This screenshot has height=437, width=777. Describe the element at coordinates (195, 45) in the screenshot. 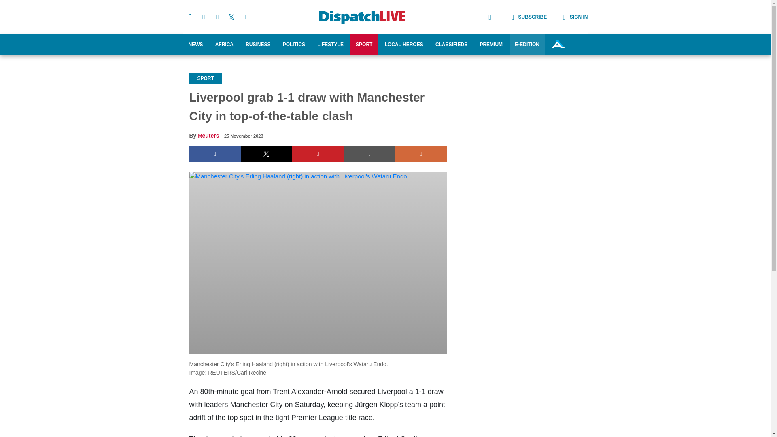

I see `NEWS` at that location.